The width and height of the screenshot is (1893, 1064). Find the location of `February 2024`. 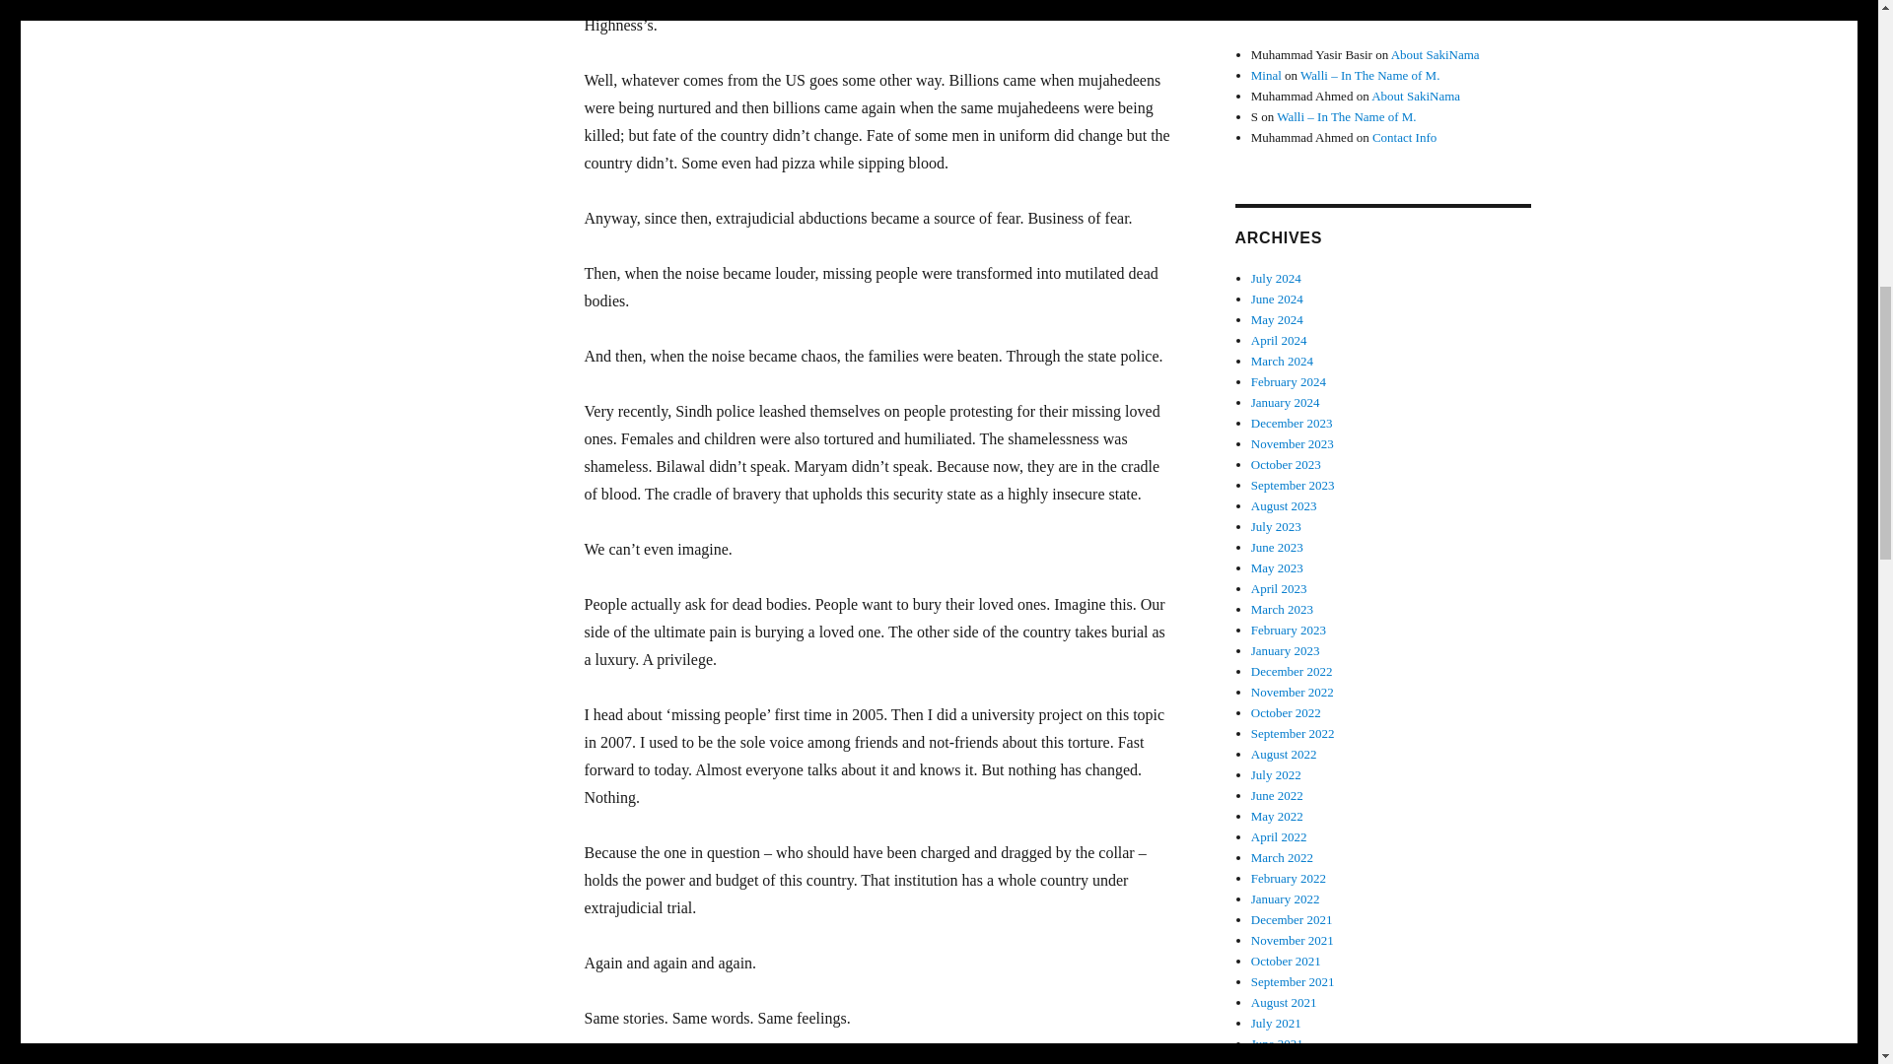

February 2024 is located at coordinates (1289, 382).